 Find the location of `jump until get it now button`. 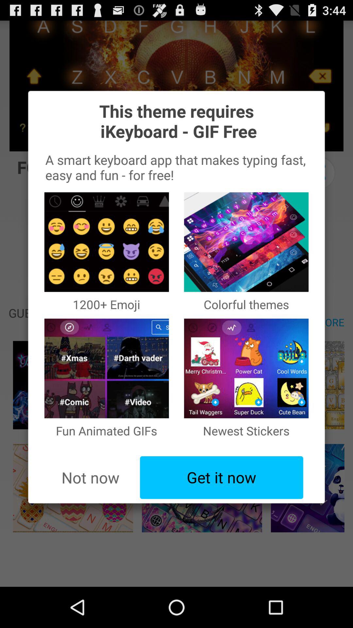

jump until get it now button is located at coordinates (222, 478).